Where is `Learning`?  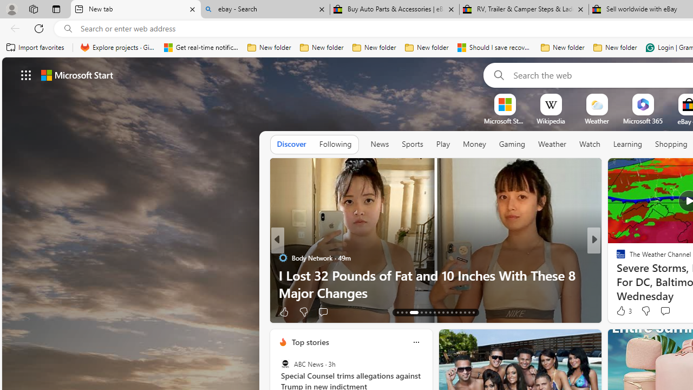 Learning is located at coordinates (628, 145).